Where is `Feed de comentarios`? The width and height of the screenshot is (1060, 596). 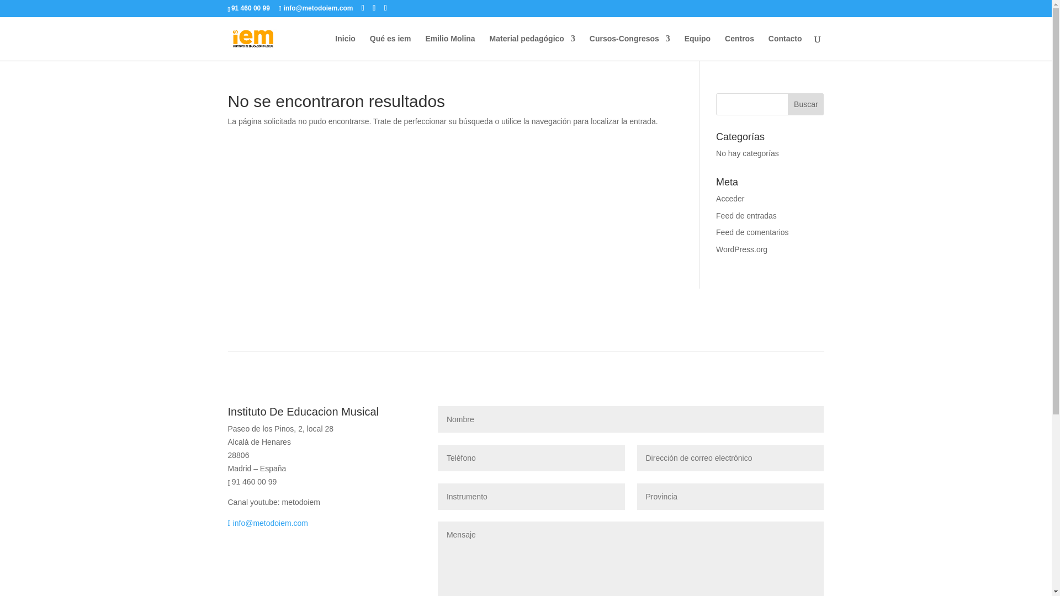
Feed de comentarios is located at coordinates (752, 232).